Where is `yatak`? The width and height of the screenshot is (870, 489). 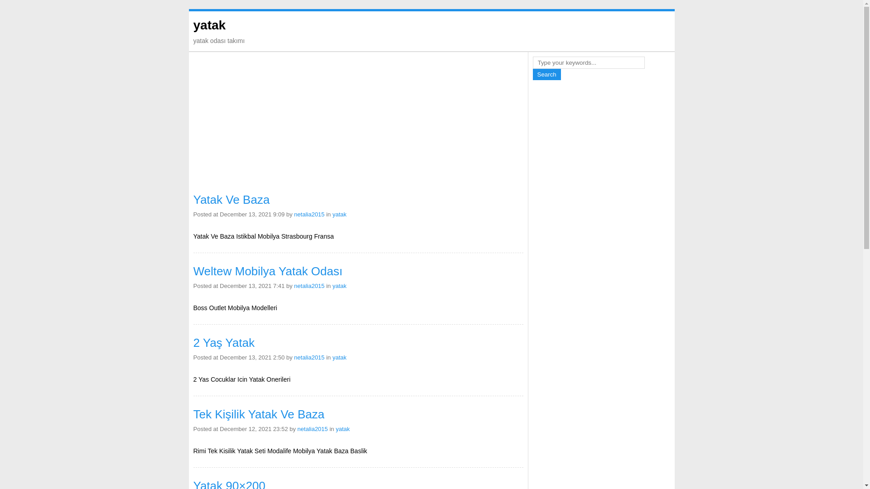
yatak is located at coordinates (343, 429).